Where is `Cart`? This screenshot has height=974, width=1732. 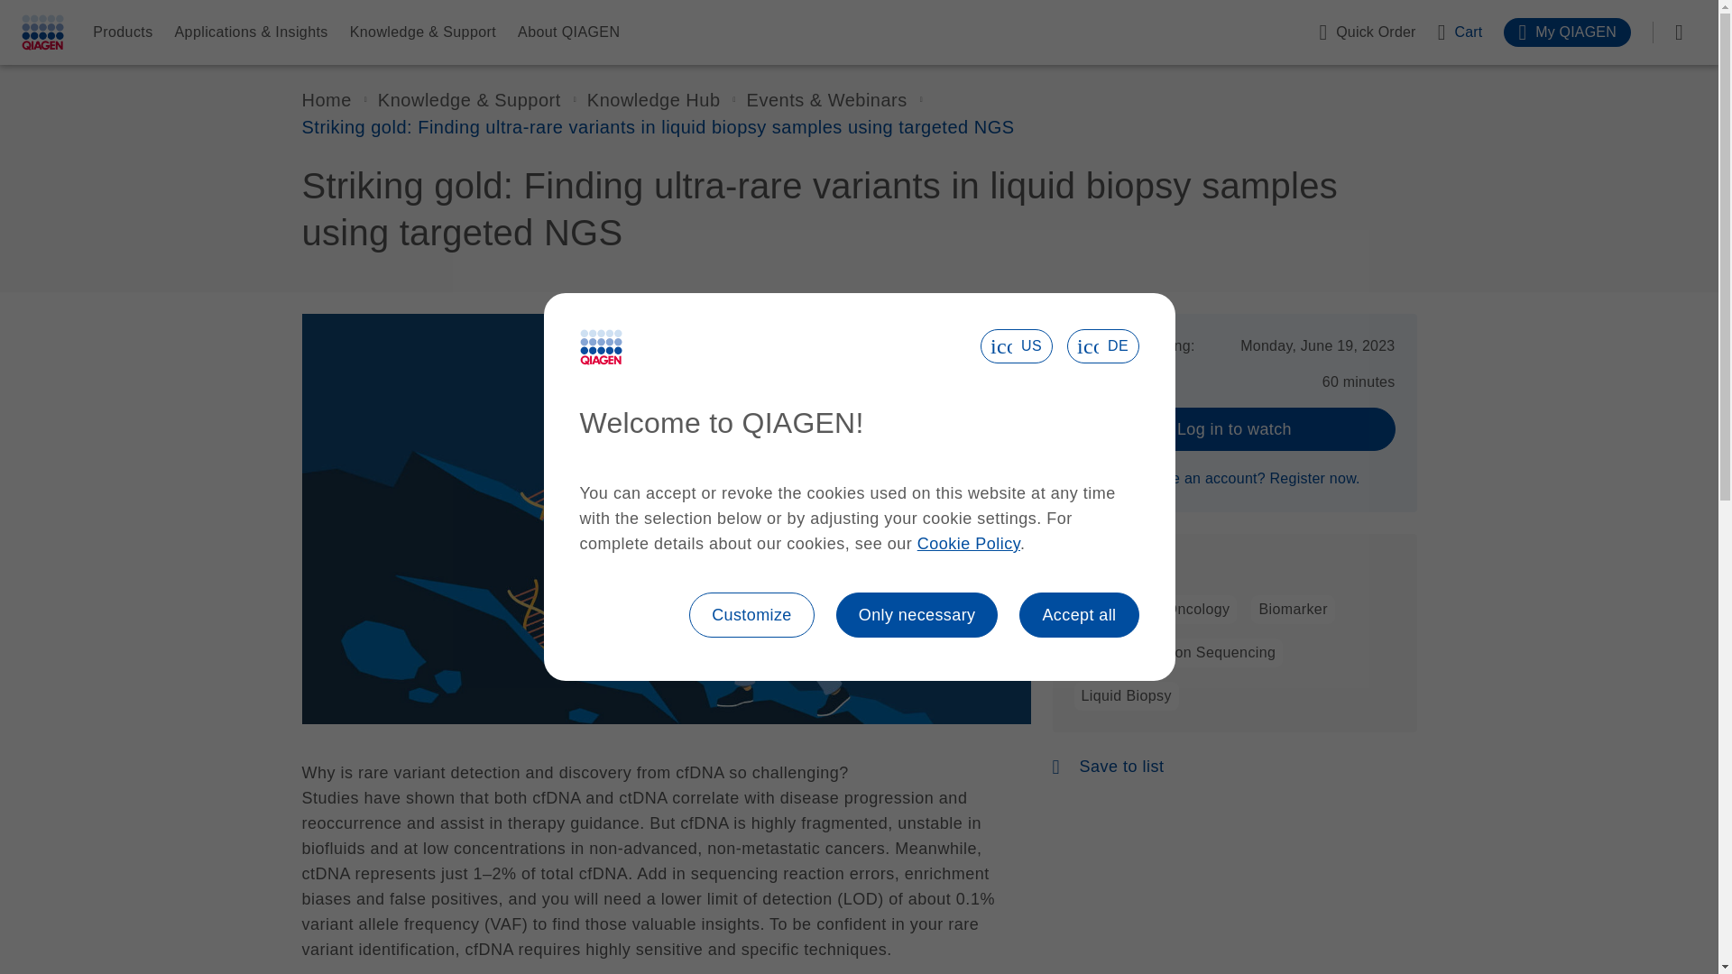 Cart is located at coordinates (1460, 32).